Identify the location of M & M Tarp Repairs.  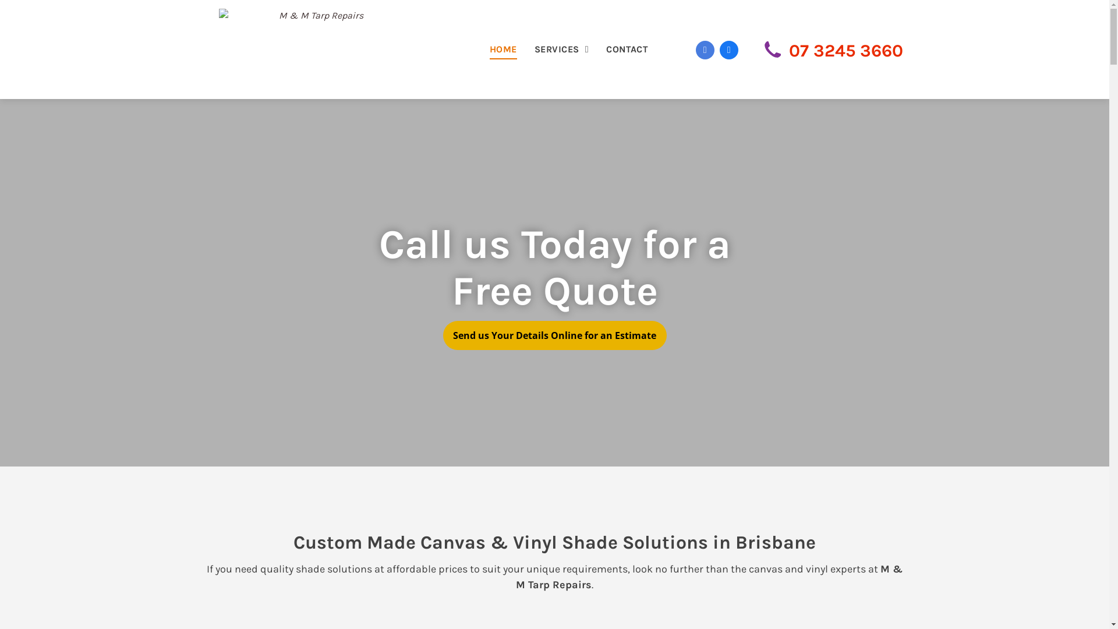
(317, 50).